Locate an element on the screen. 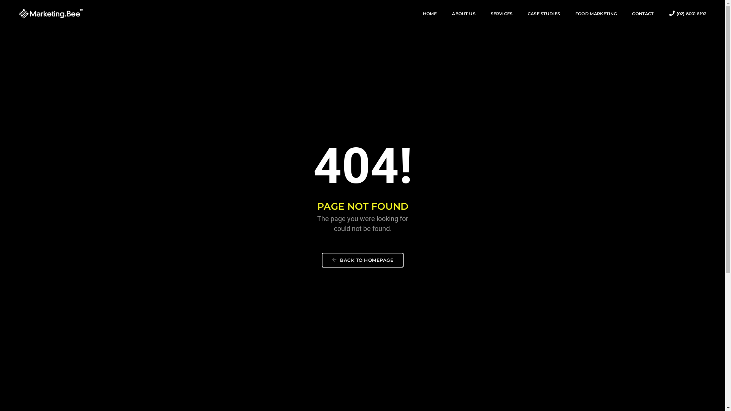 This screenshot has width=731, height=411.  BACK TO HOMEPAGE is located at coordinates (362, 260).